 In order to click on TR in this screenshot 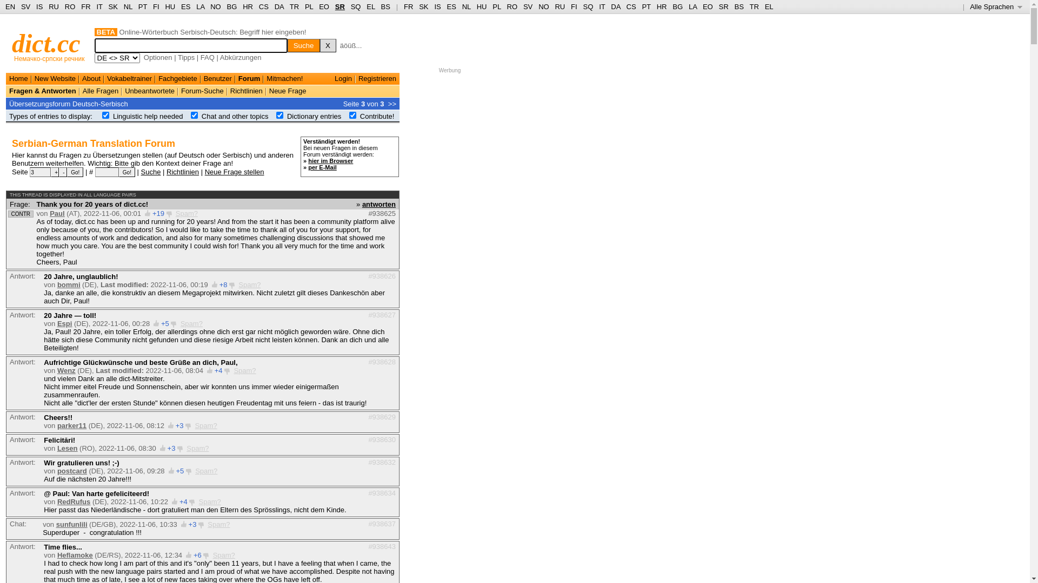, I will do `click(754, 6)`.